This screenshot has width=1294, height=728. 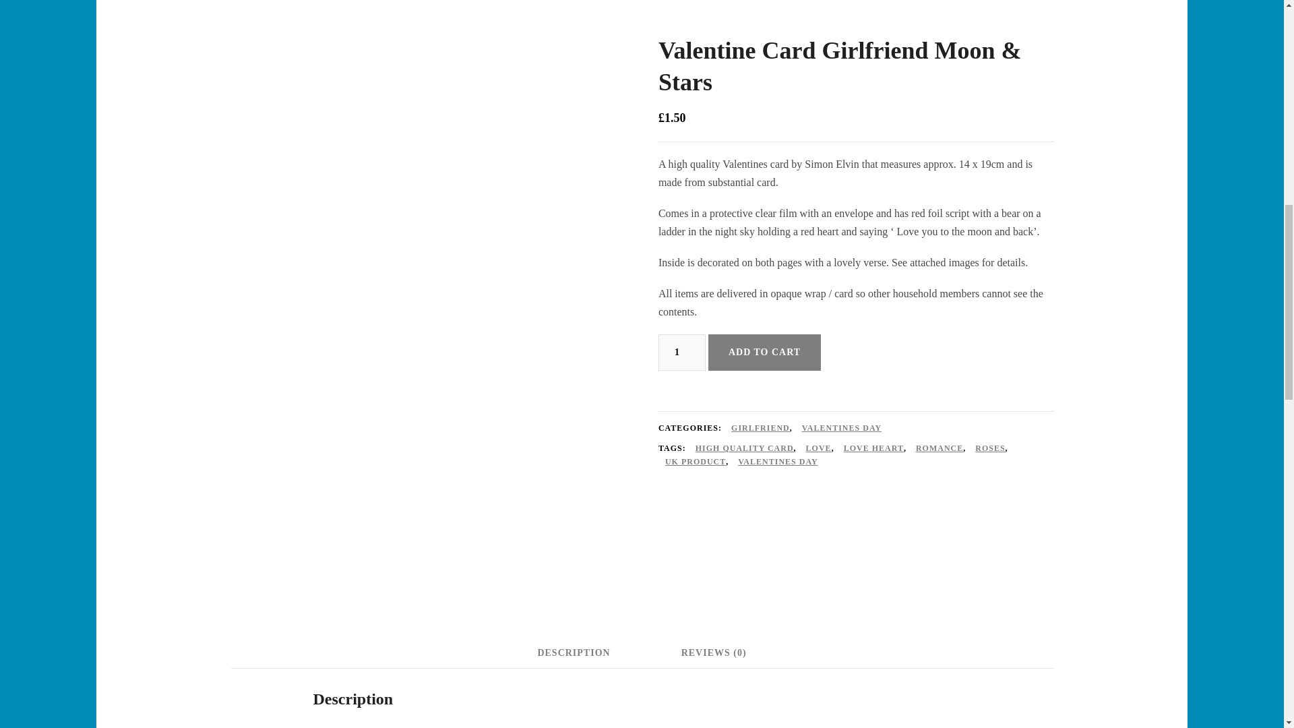 What do you see at coordinates (873, 449) in the screenshot?
I see `LOVE HEART` at bounding box center [873, 449].